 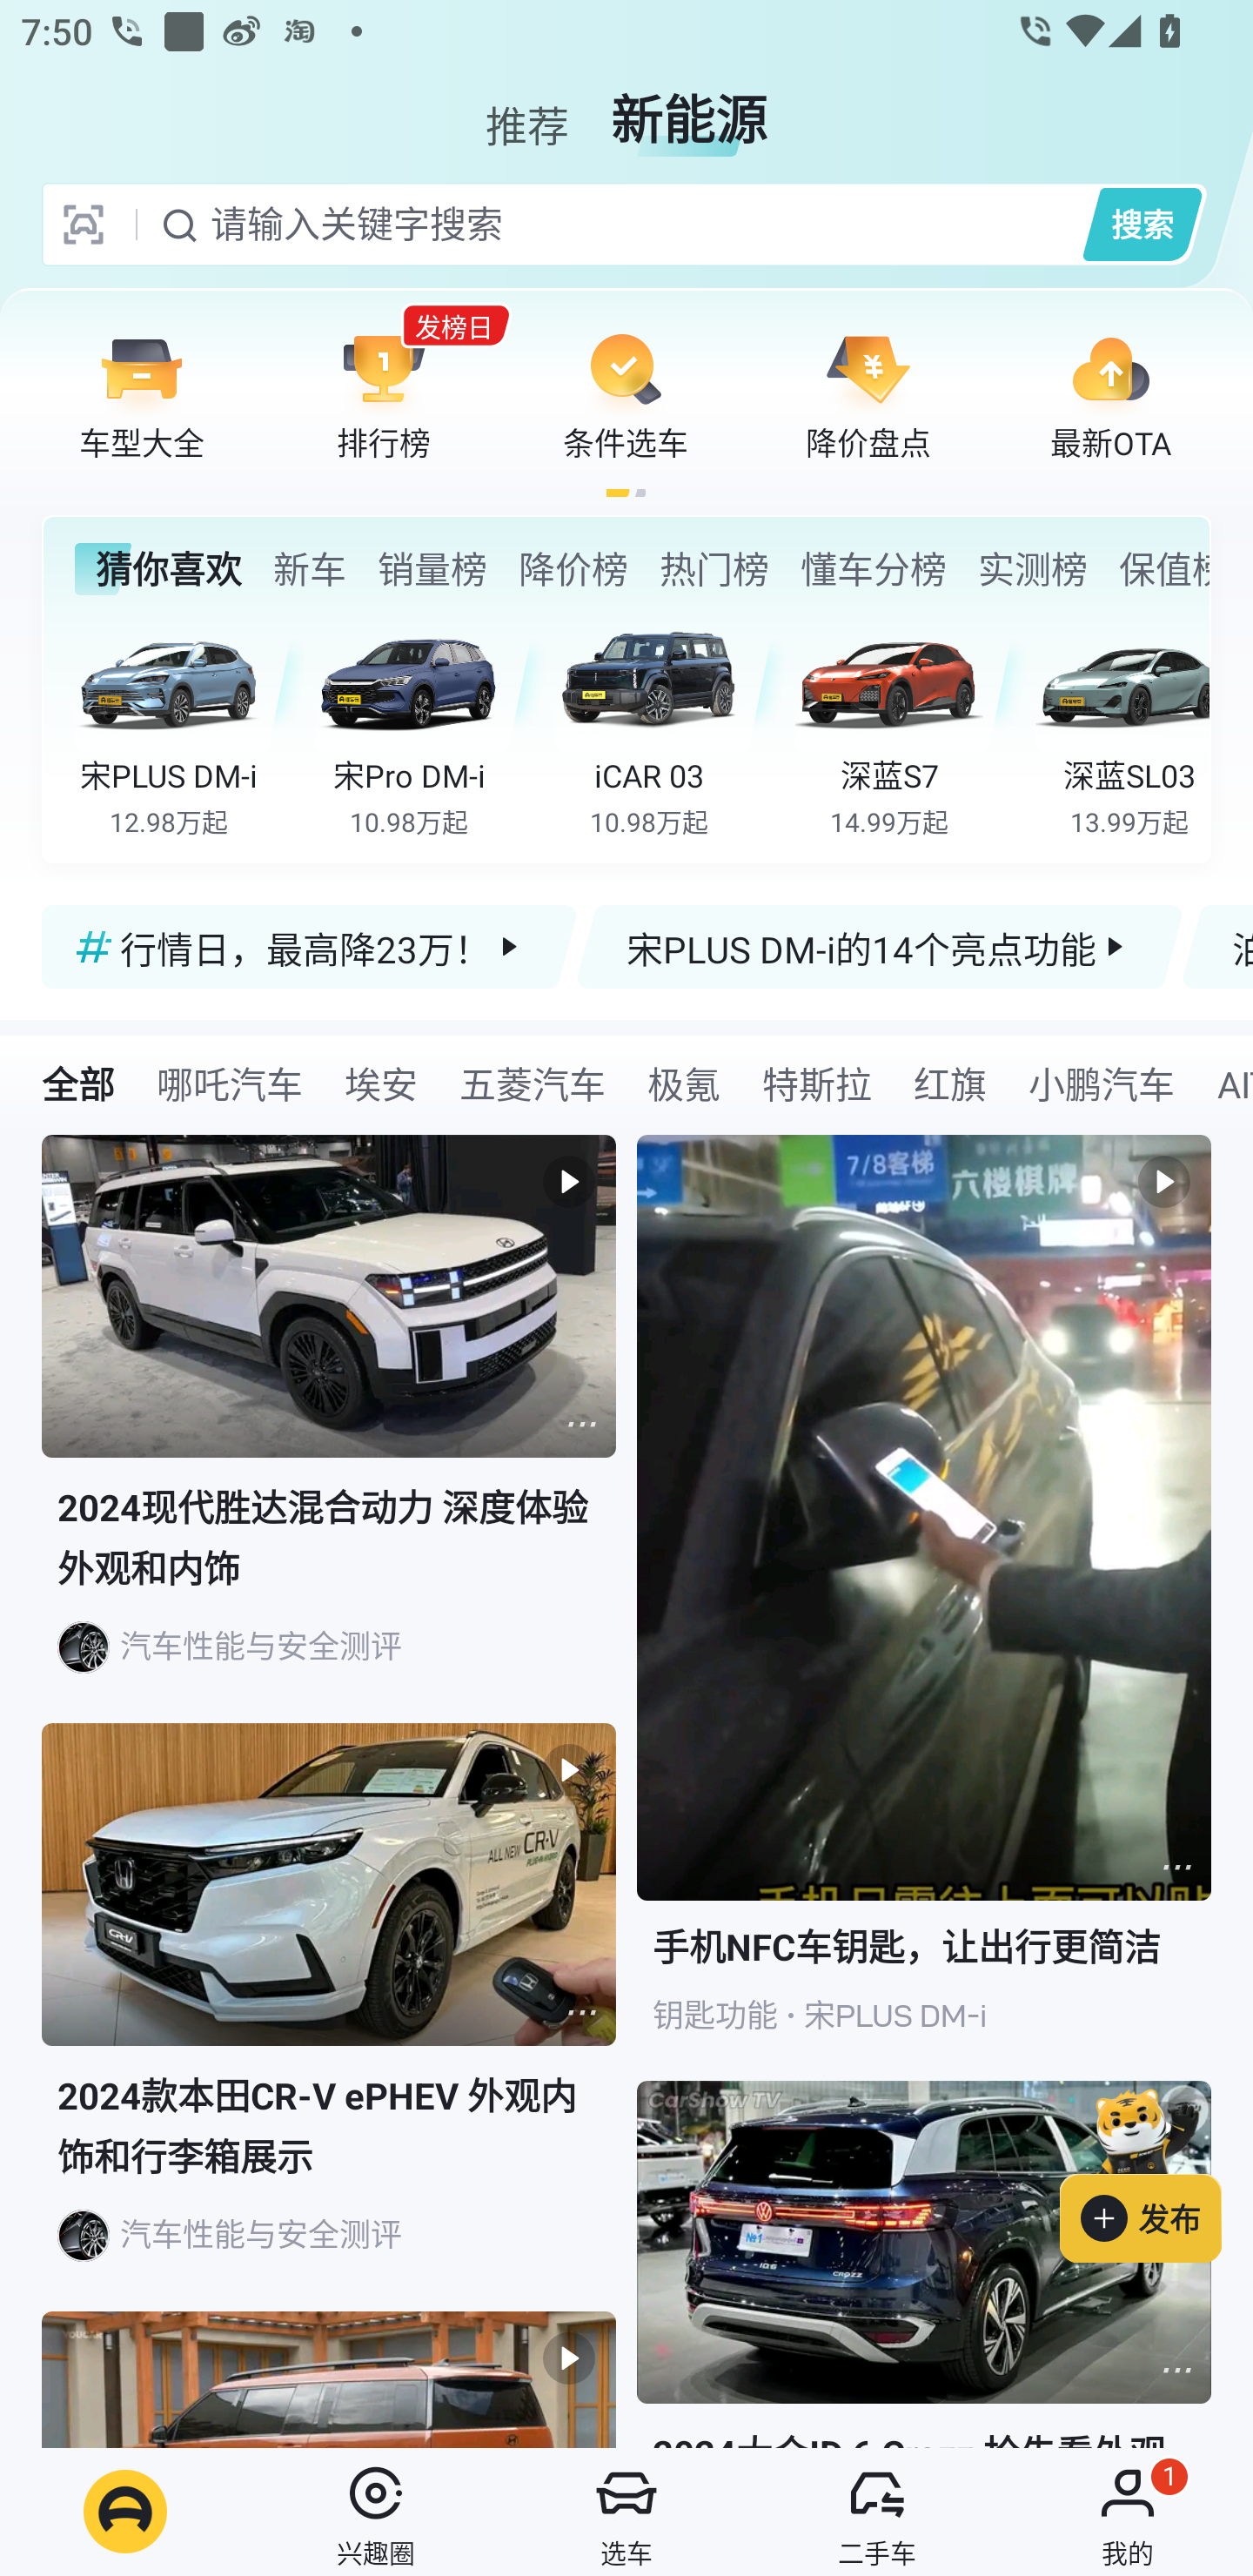 What do you see at coordinates (1110, 395) in the screenshot?
I see `最新OTA` at bounding box center [1110, 395].